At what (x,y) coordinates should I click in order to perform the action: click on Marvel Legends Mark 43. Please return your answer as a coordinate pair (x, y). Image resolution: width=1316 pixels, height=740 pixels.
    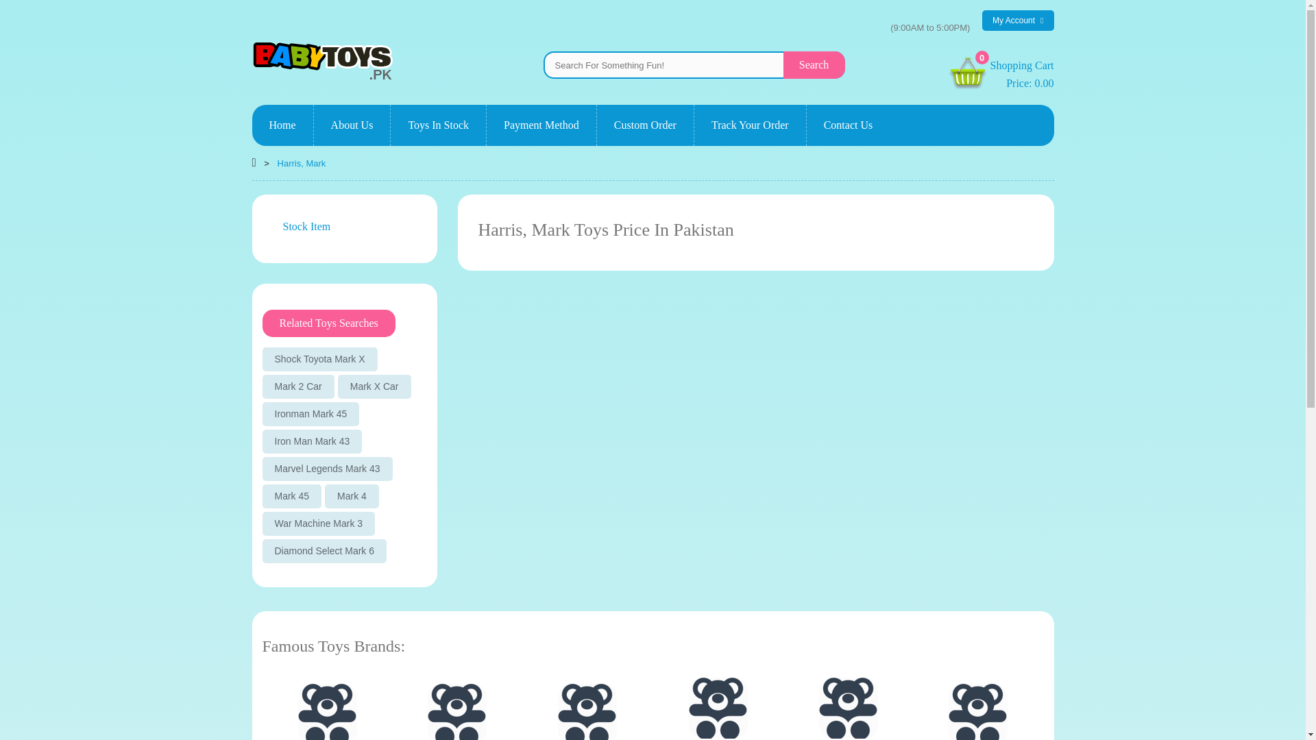
    Looking at the image, I should click on (327, 469).